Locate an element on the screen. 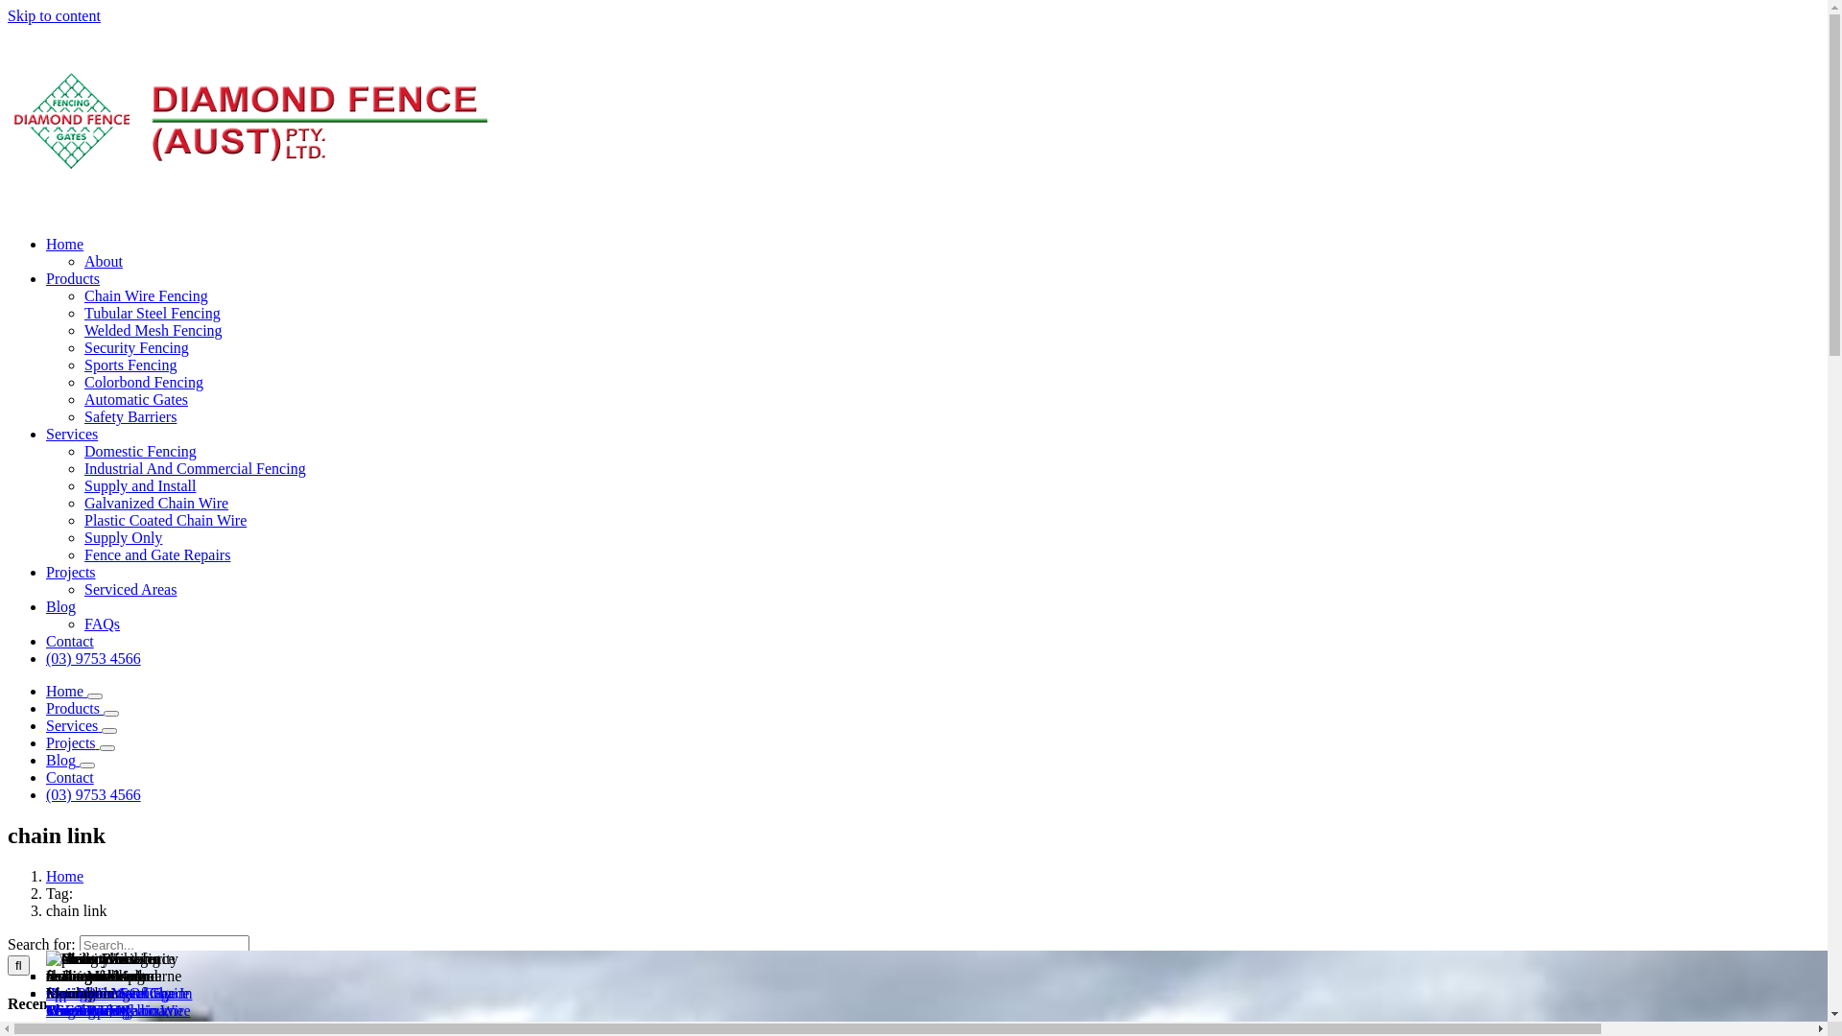  Security Fencing is located at coordinates (136, 347).